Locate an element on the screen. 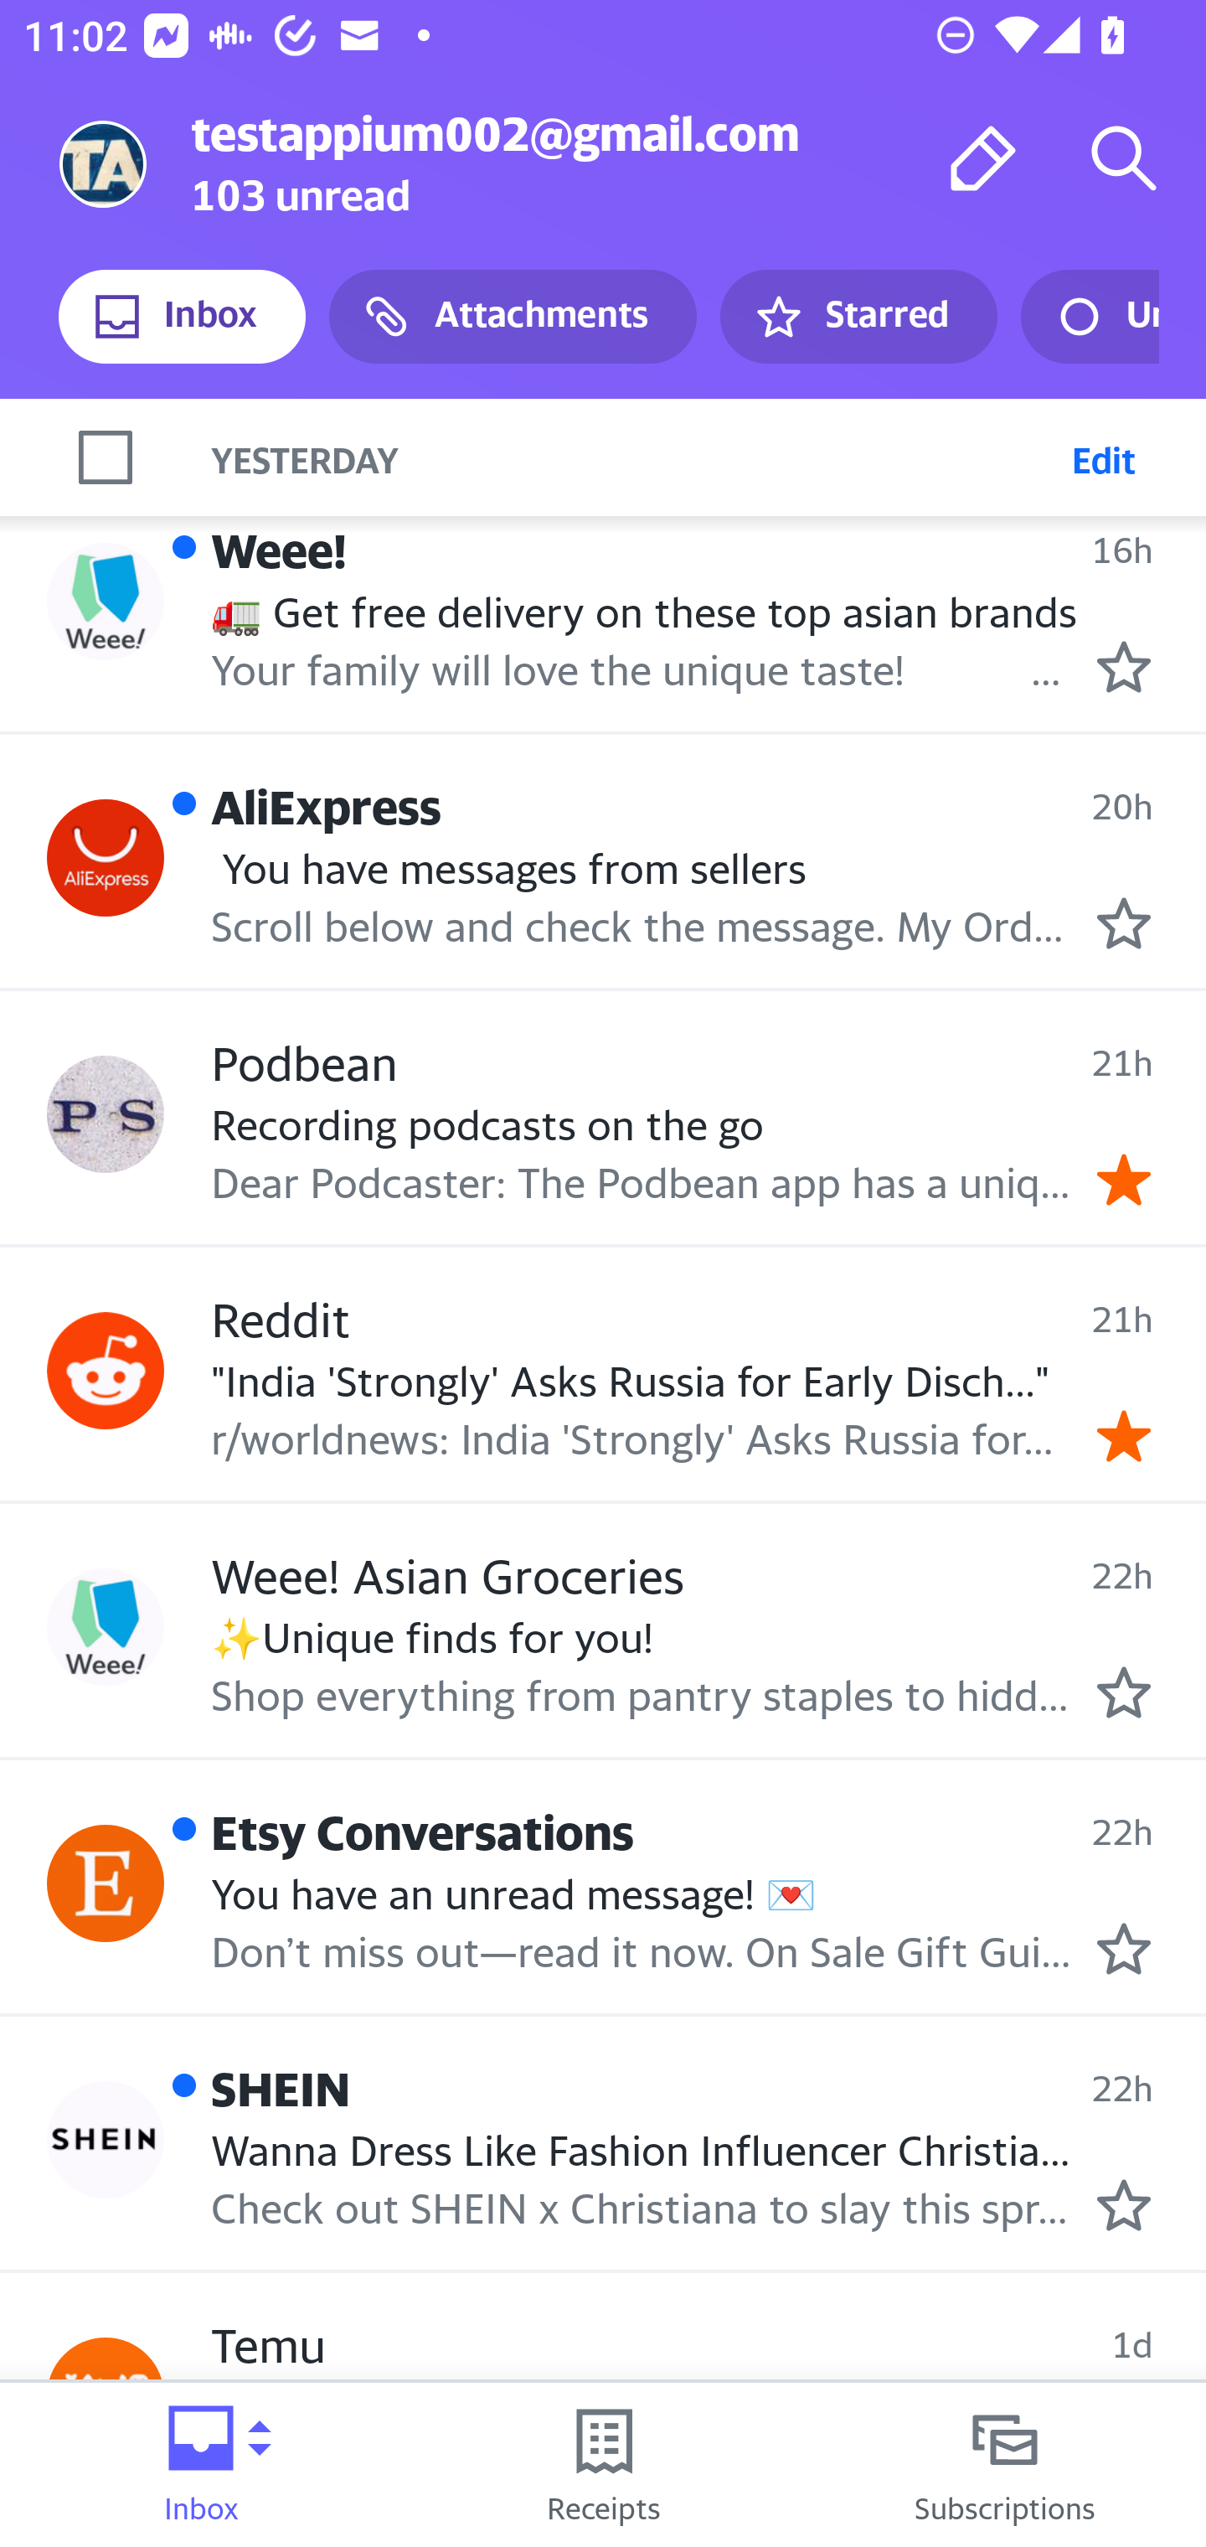  Mark as starred. is located at coordinates (1124, 665).